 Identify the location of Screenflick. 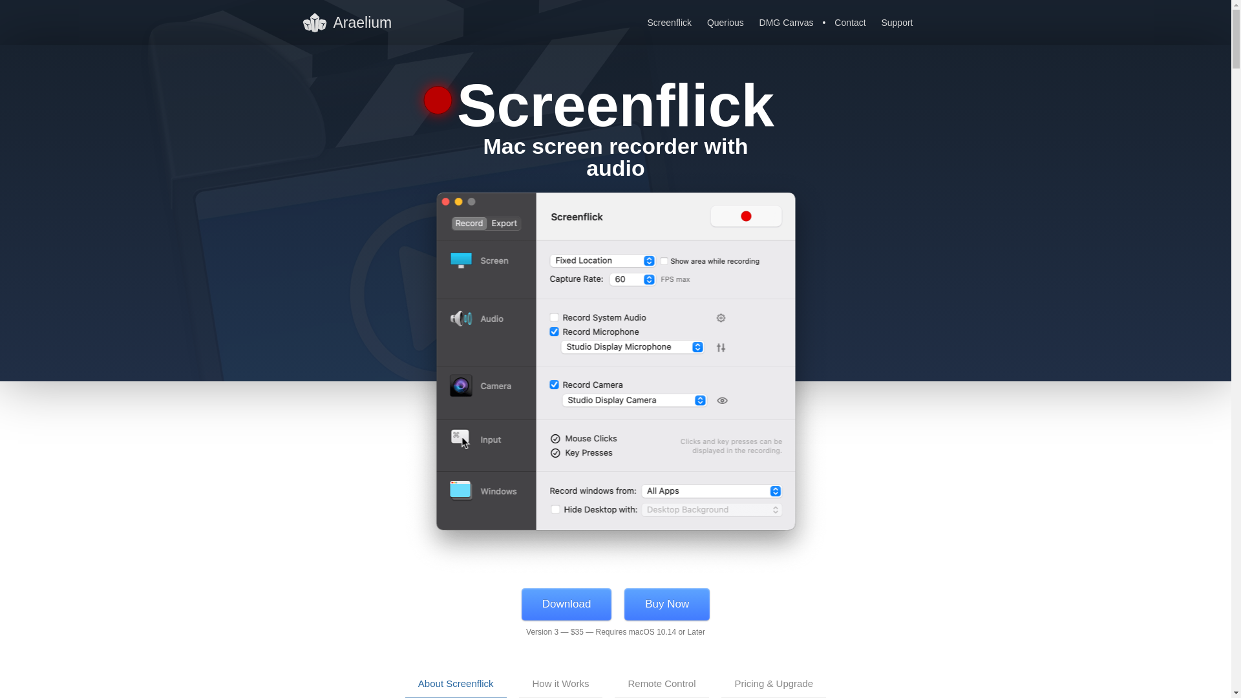
(670, 23).